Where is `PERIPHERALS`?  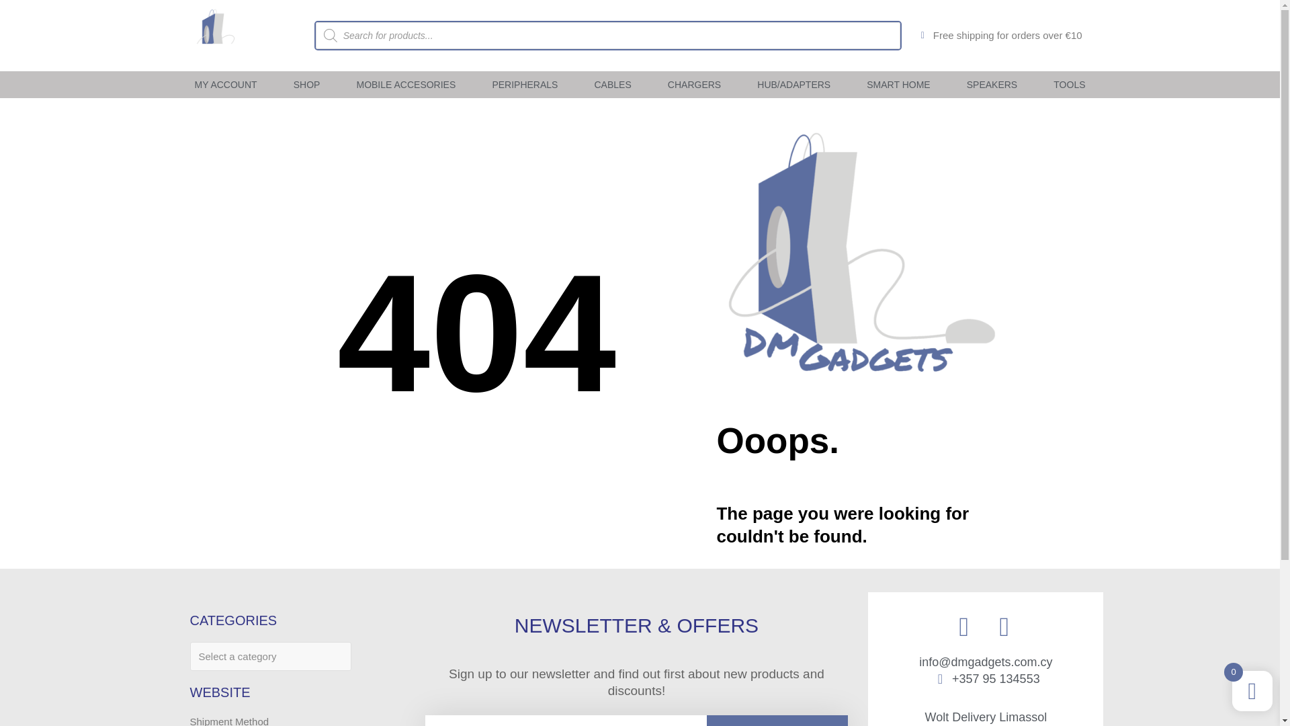
PERIPHERALS is located at coordinates (524, 85).